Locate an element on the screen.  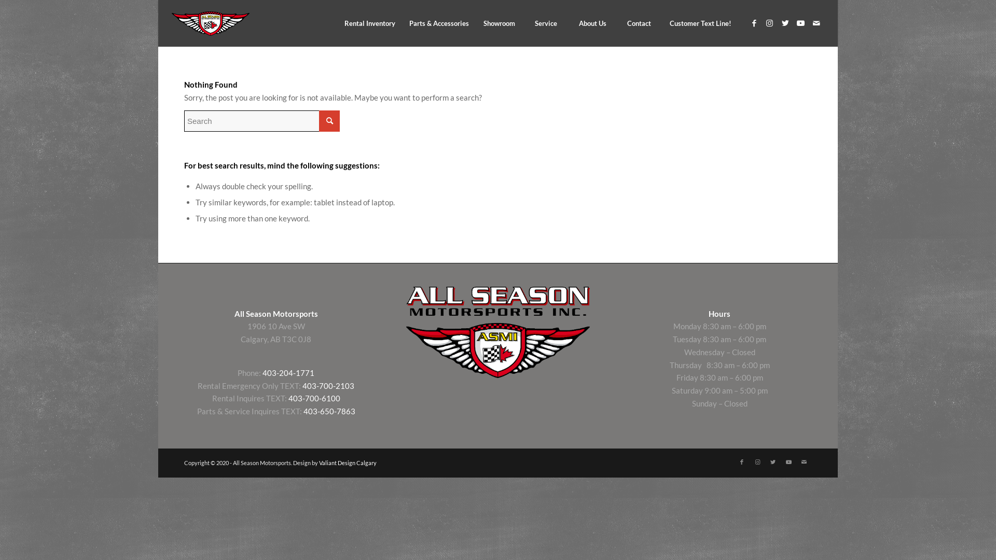
logo-allseasonmotorsports-NEW6 is located at coordinates (211, 21).